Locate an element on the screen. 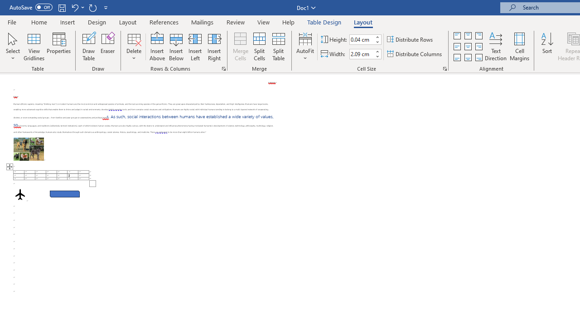 The width and height of the screenshot is (580, 326). Quick Access Toolbar is located at coordinates (60, 7).